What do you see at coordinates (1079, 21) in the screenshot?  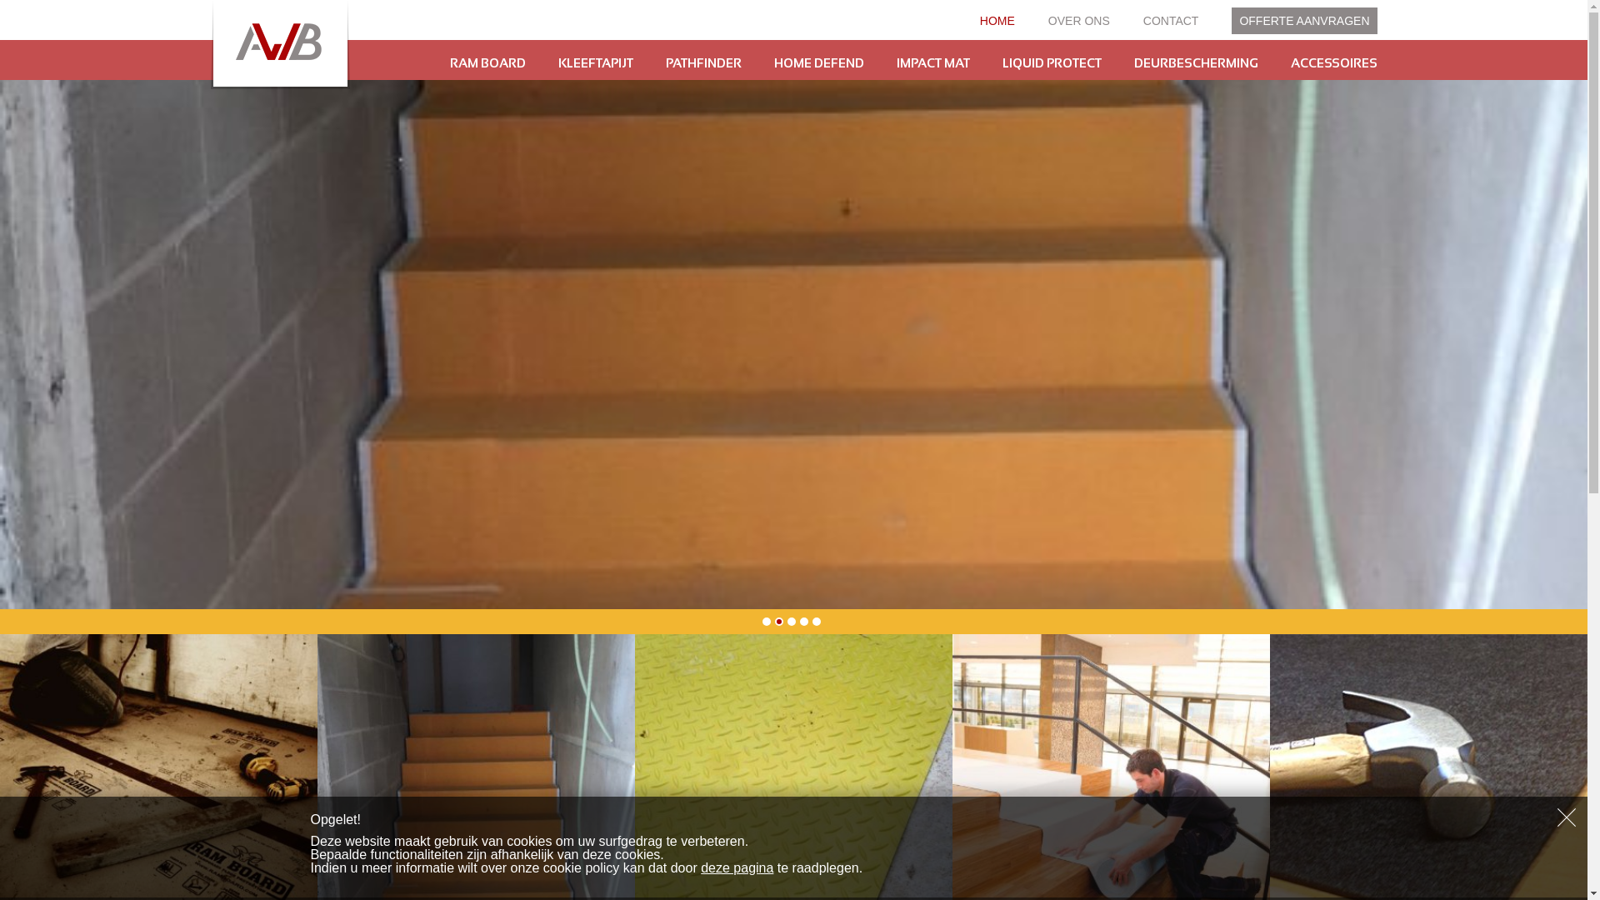 I see `OVER ONS` at bounding box center [1079, 21].